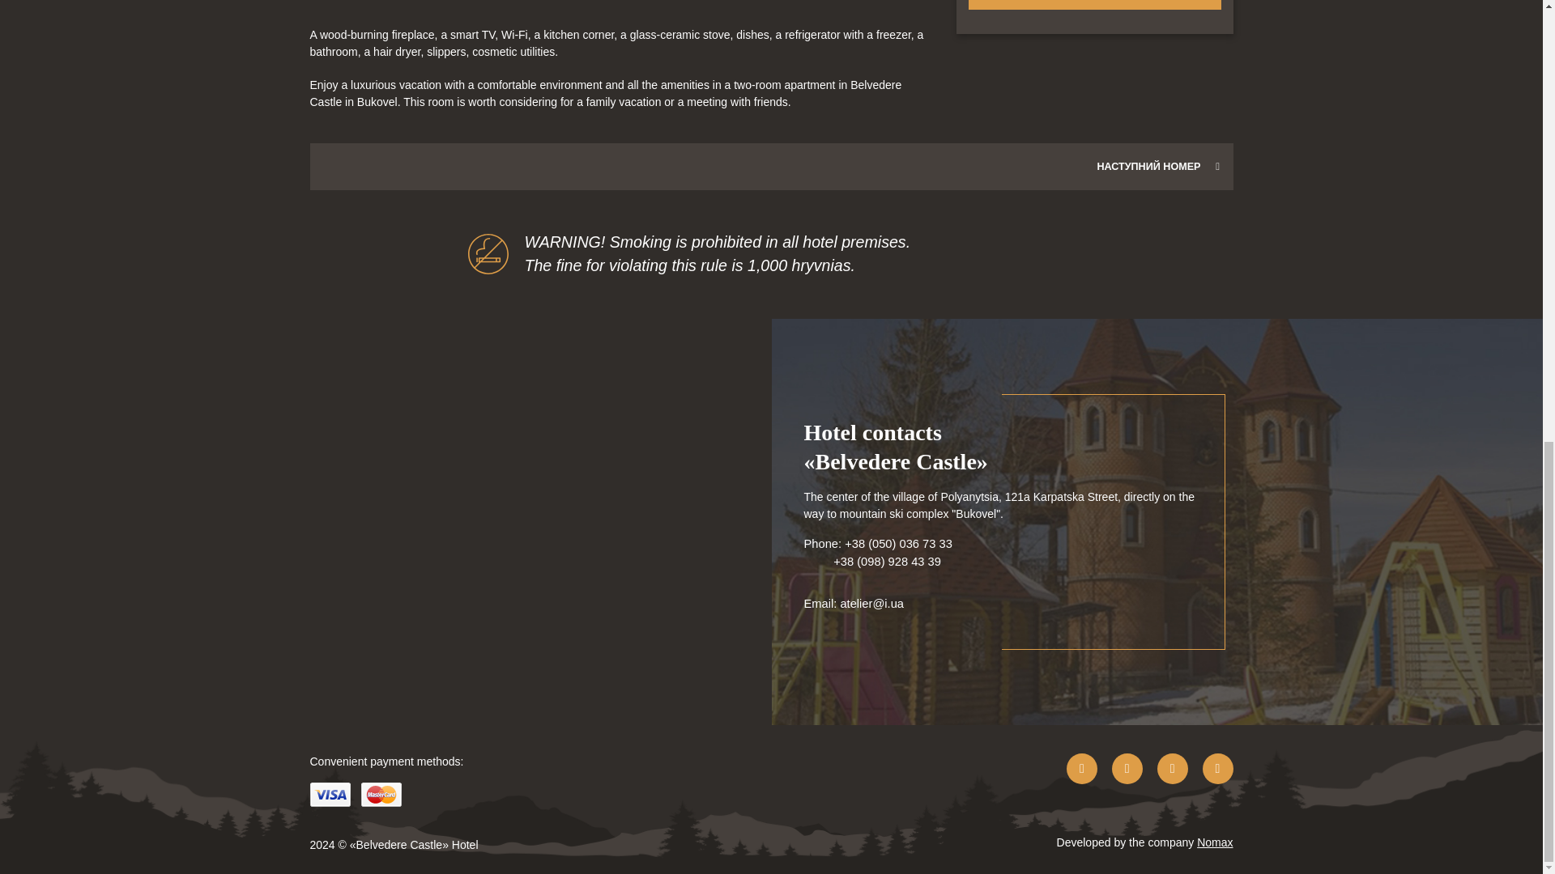 Image resolution: width=1555 pixels, height=874 pixels. I want to click on BOOK A ROOM, so click(1095, 5).